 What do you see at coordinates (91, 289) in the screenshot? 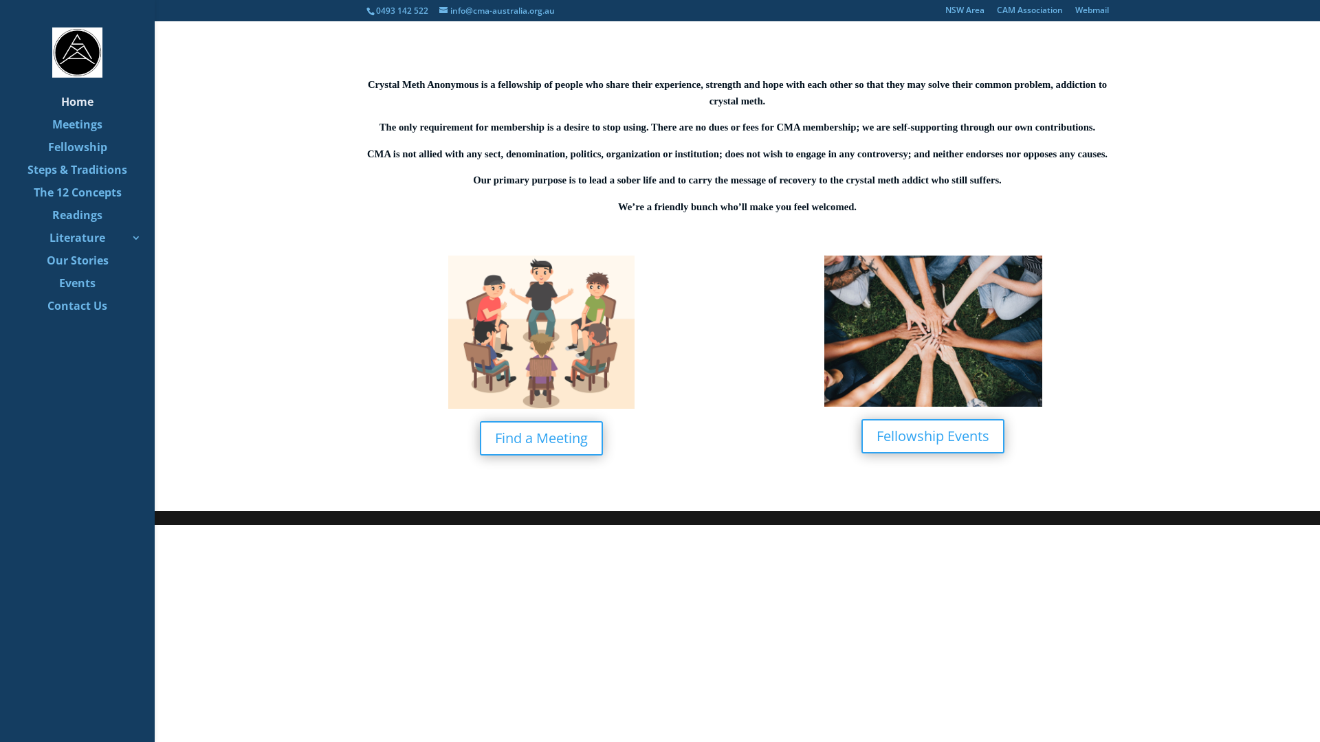
I see `Events` at bounding box center [91, 289].